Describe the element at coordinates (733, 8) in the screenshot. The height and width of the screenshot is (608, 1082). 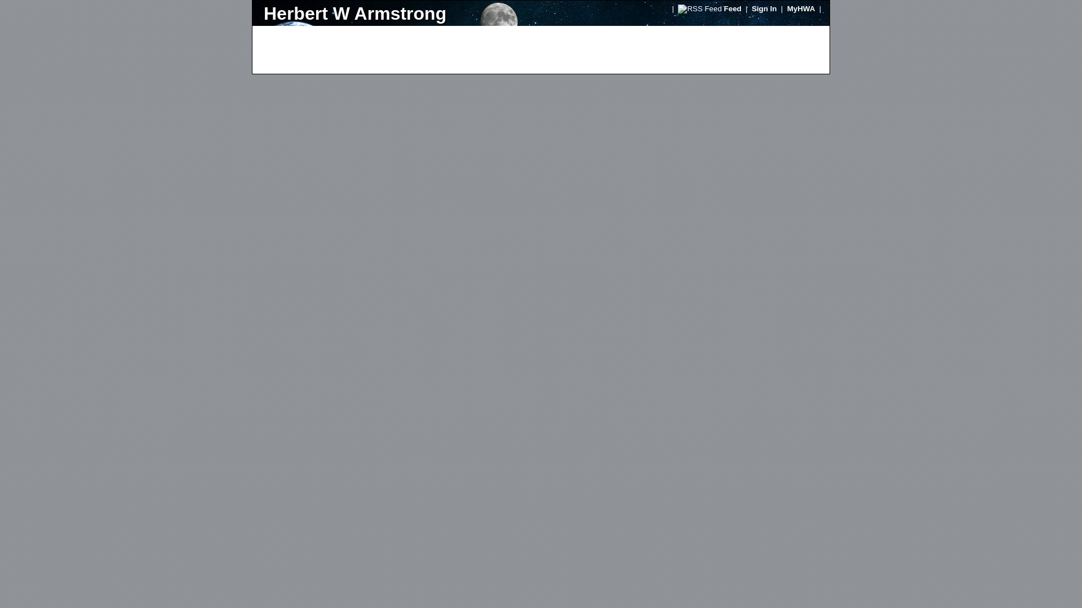
I see `Feed` at that location.